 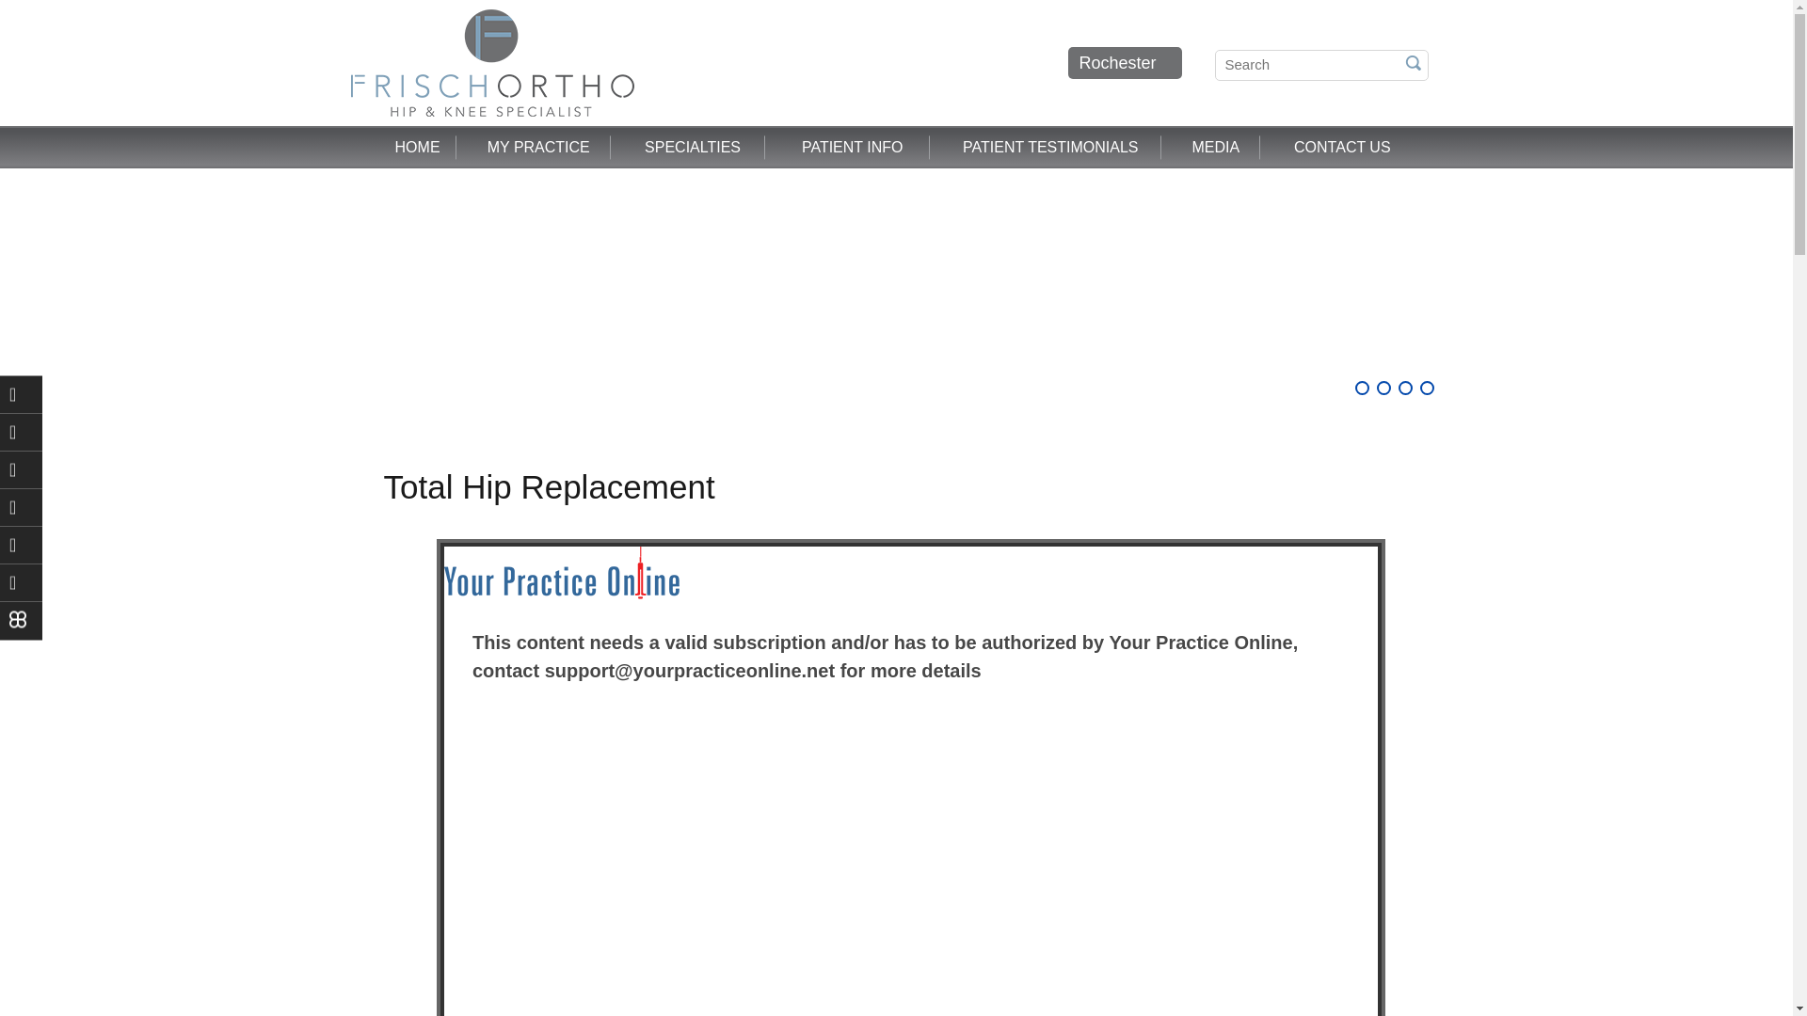 I want to click on HOME, so click(x=418, y=148).